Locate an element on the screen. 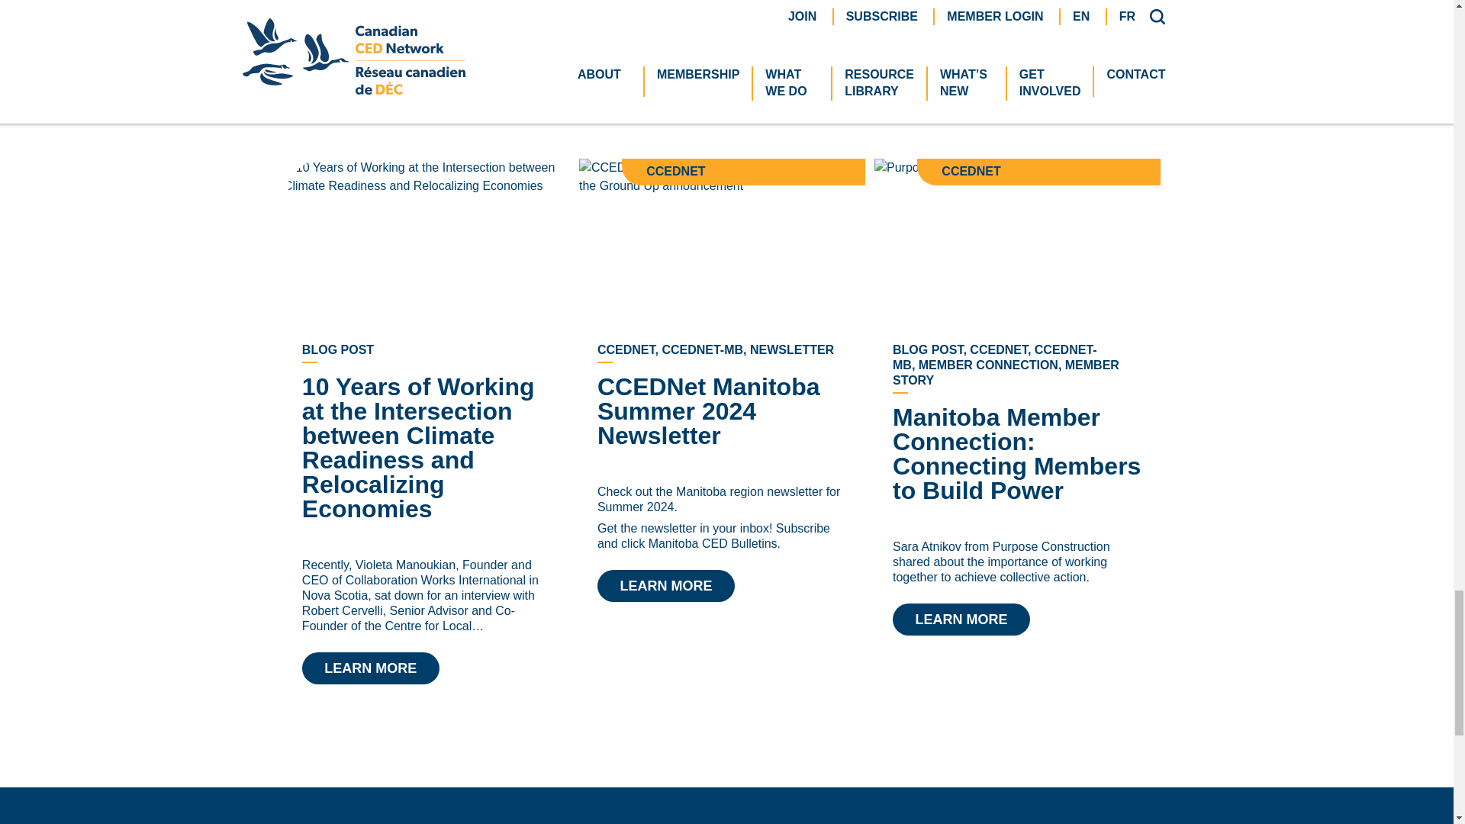 Image resolution: width=1465 pixels, height=824 pixels. CCEDNet Manitoba Summer 2024 Newsletter is located at coordinates (709, 410).